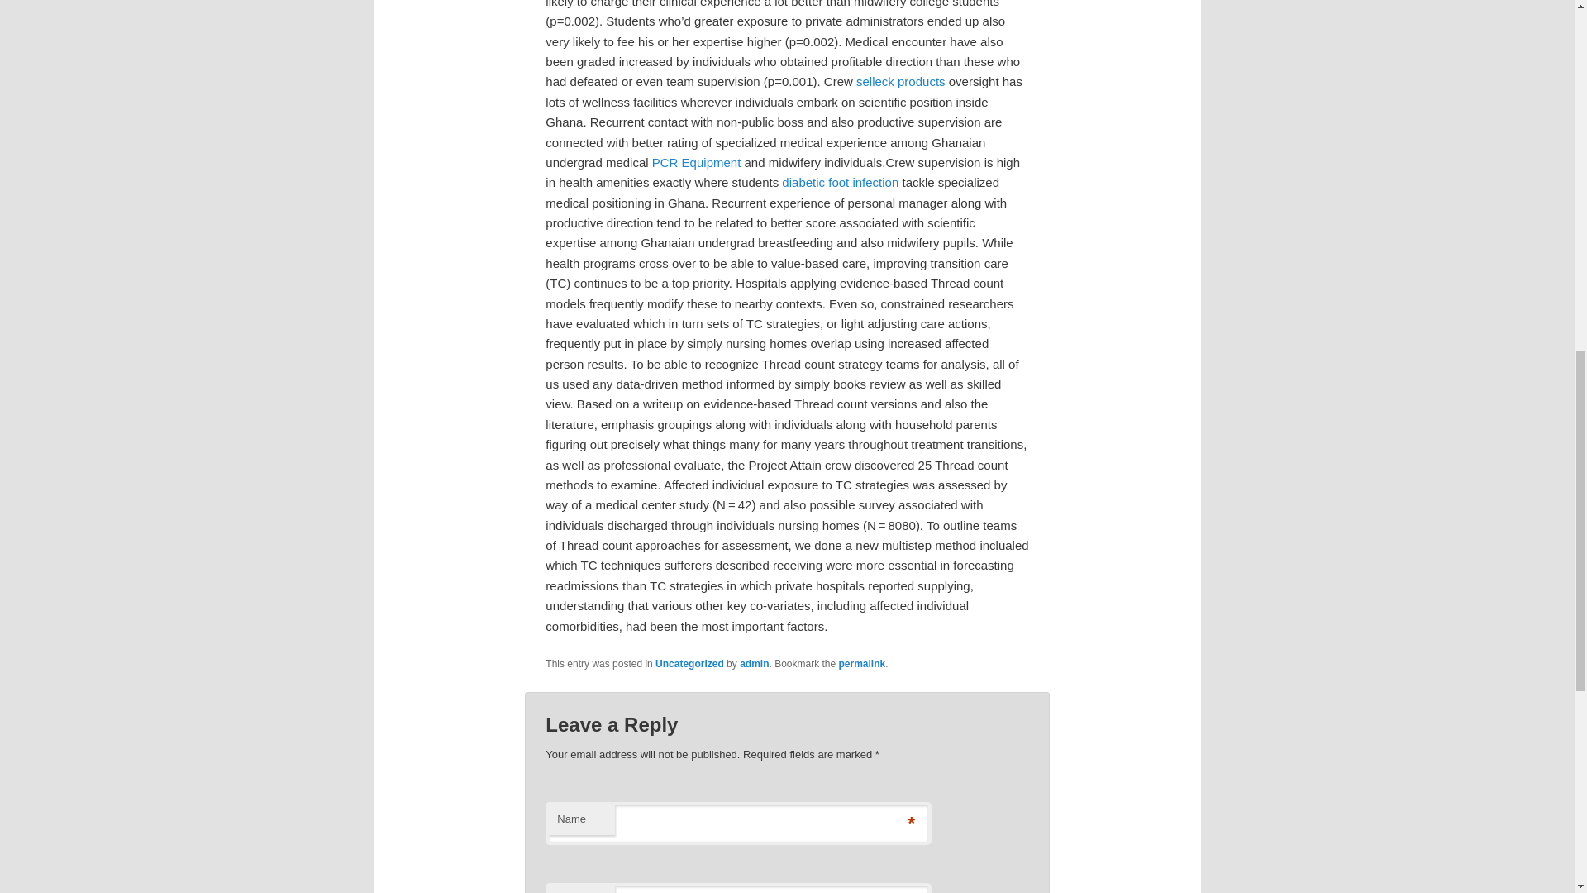 The width and height of the screenshot is (1587, 893). I want to click on selleck products, so click(901, 81).